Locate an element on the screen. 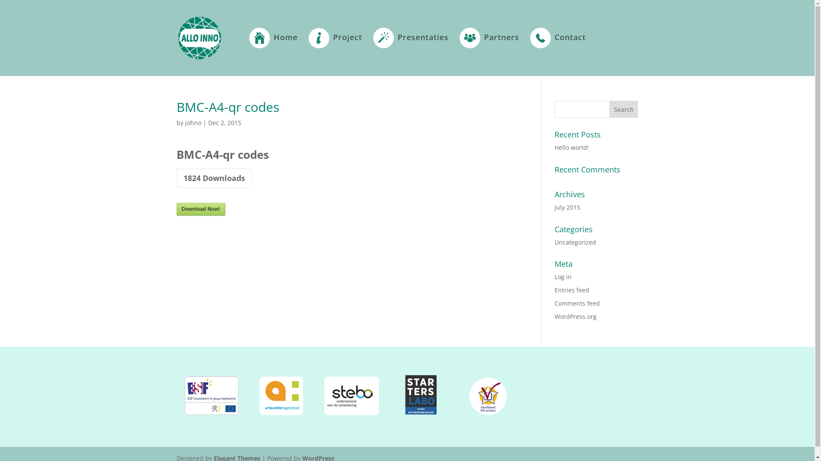 The width and height of the screenshot is (821, 461). Comments feed is located at coordinates (577, 303).